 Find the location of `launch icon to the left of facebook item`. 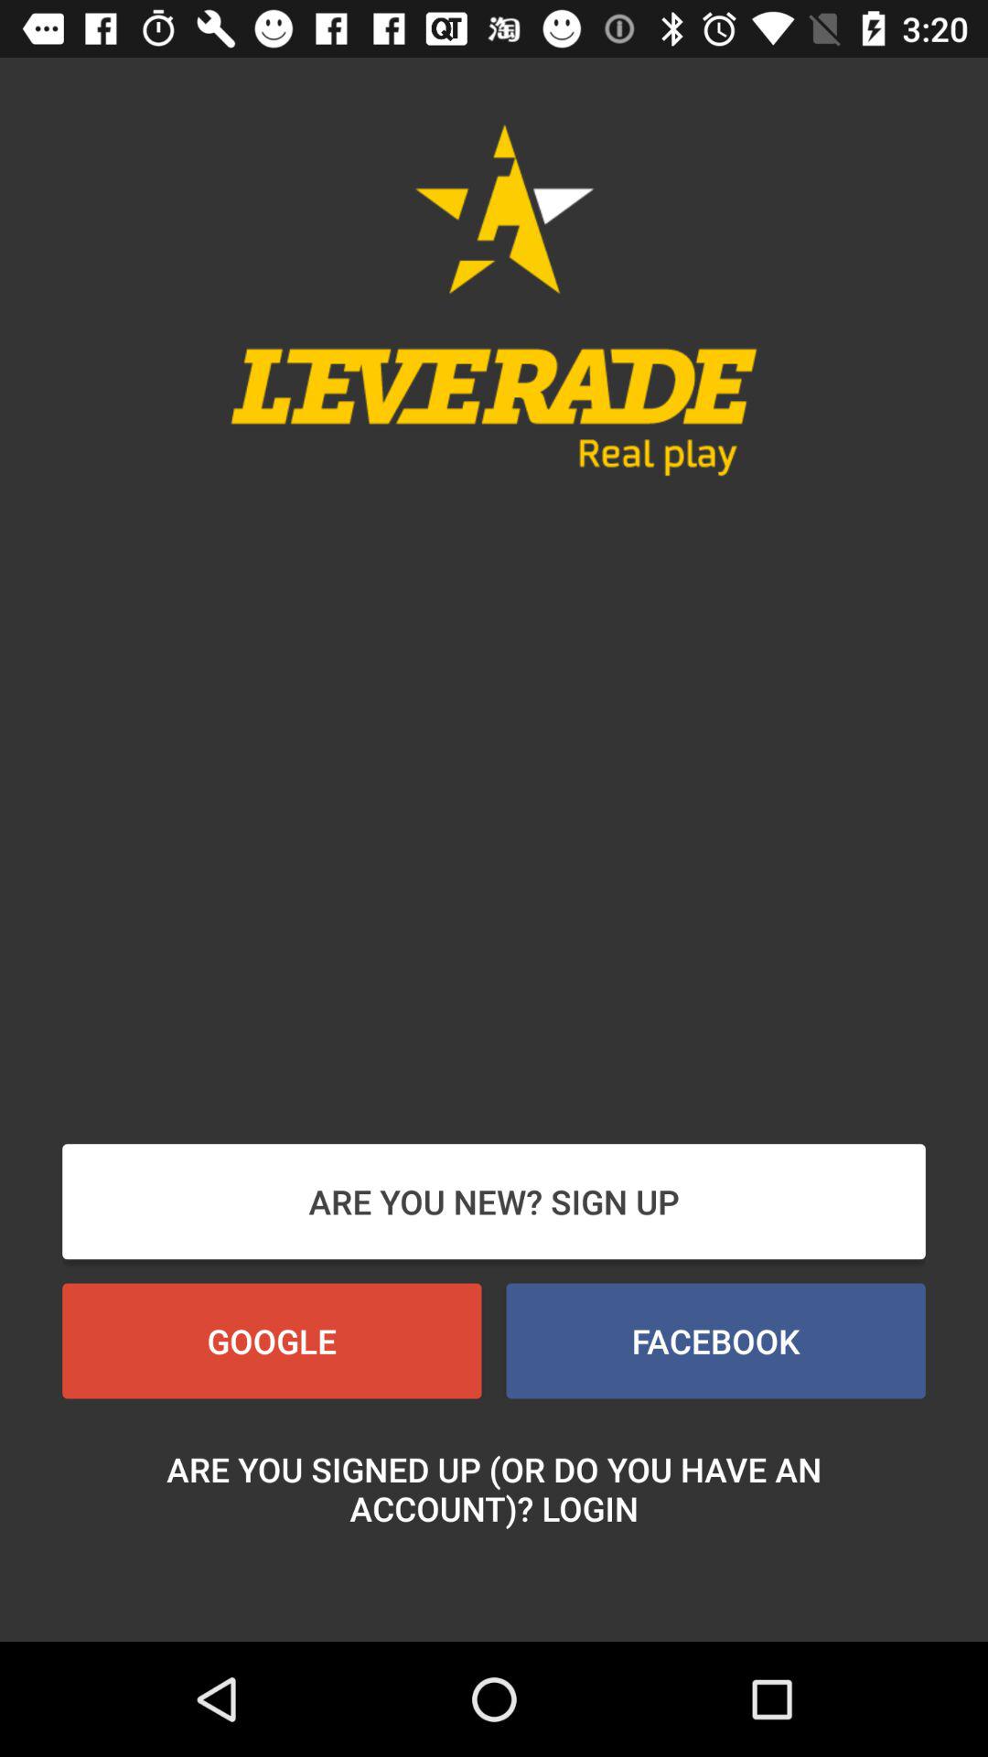

launch icon to the left of facebook item is located at coordinates (272, 1341).